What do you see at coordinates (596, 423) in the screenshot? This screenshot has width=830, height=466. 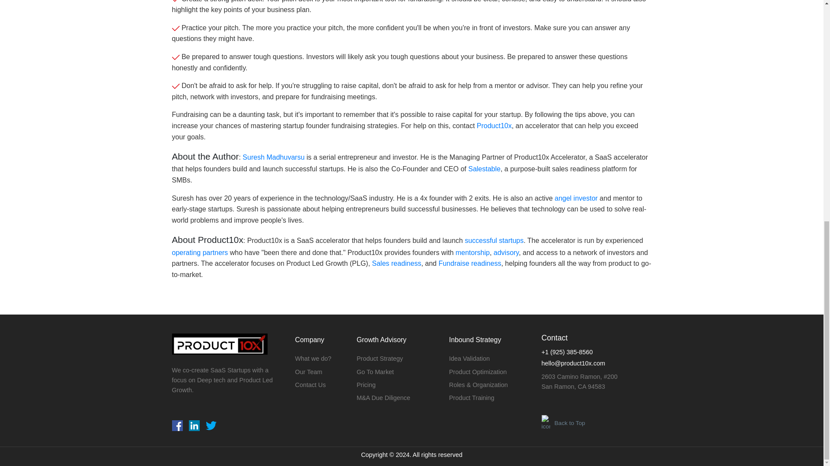 I see `Back to Top` at bounding box center [596, 423].